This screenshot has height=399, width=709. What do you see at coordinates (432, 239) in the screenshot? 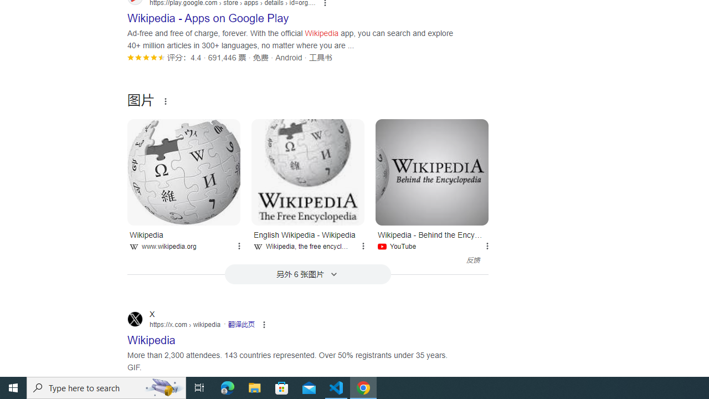
I see `Wikipedia - Behind the Encyclopedia YouTube` at bounding box center [432, 239].